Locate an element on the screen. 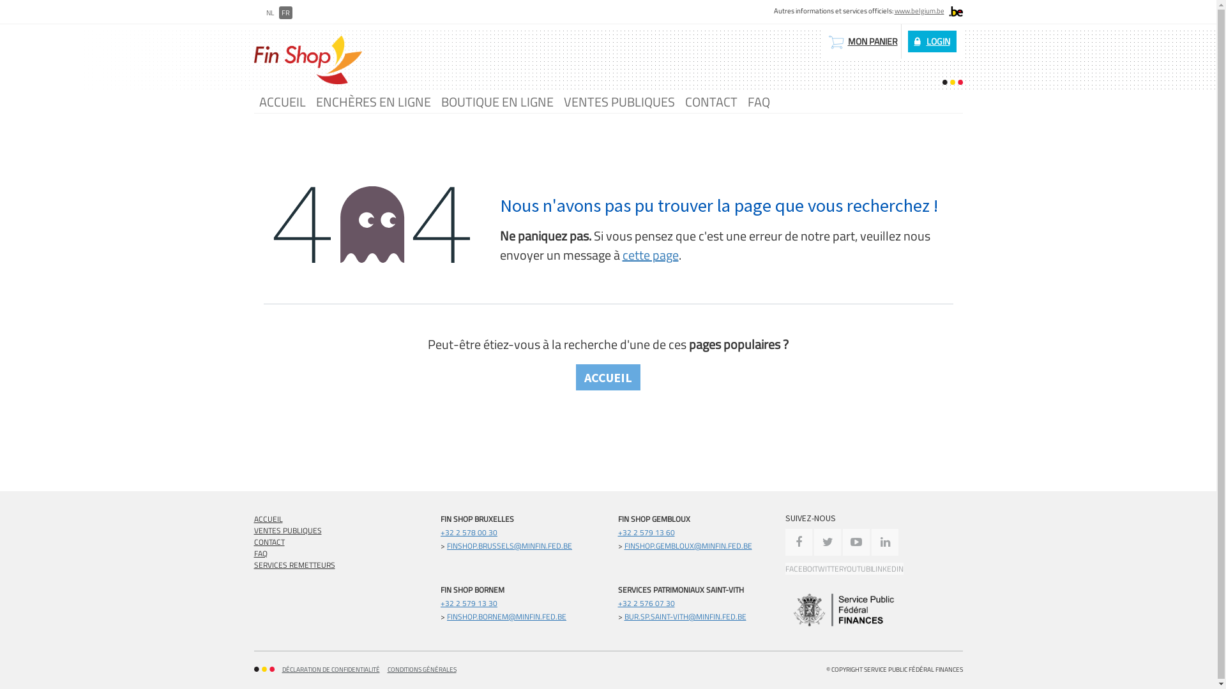 The image size is (1226, 689). LOGIN is located at coordinates (932, 41).